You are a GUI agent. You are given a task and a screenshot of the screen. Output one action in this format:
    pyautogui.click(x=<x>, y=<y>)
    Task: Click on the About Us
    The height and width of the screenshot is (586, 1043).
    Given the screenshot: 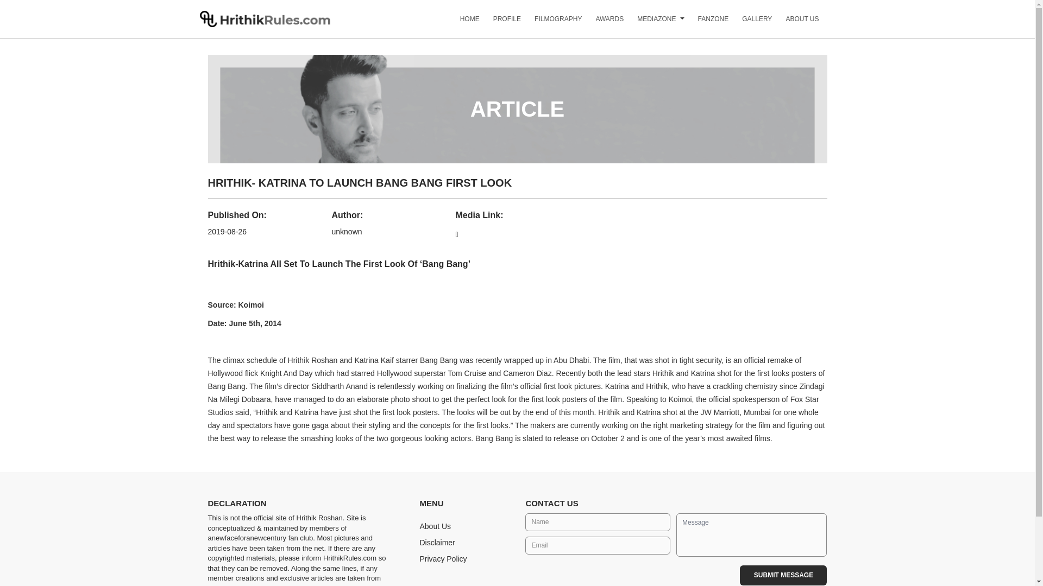 What is the action you would take?
    pyautogui.click(x=435, y=526)
    